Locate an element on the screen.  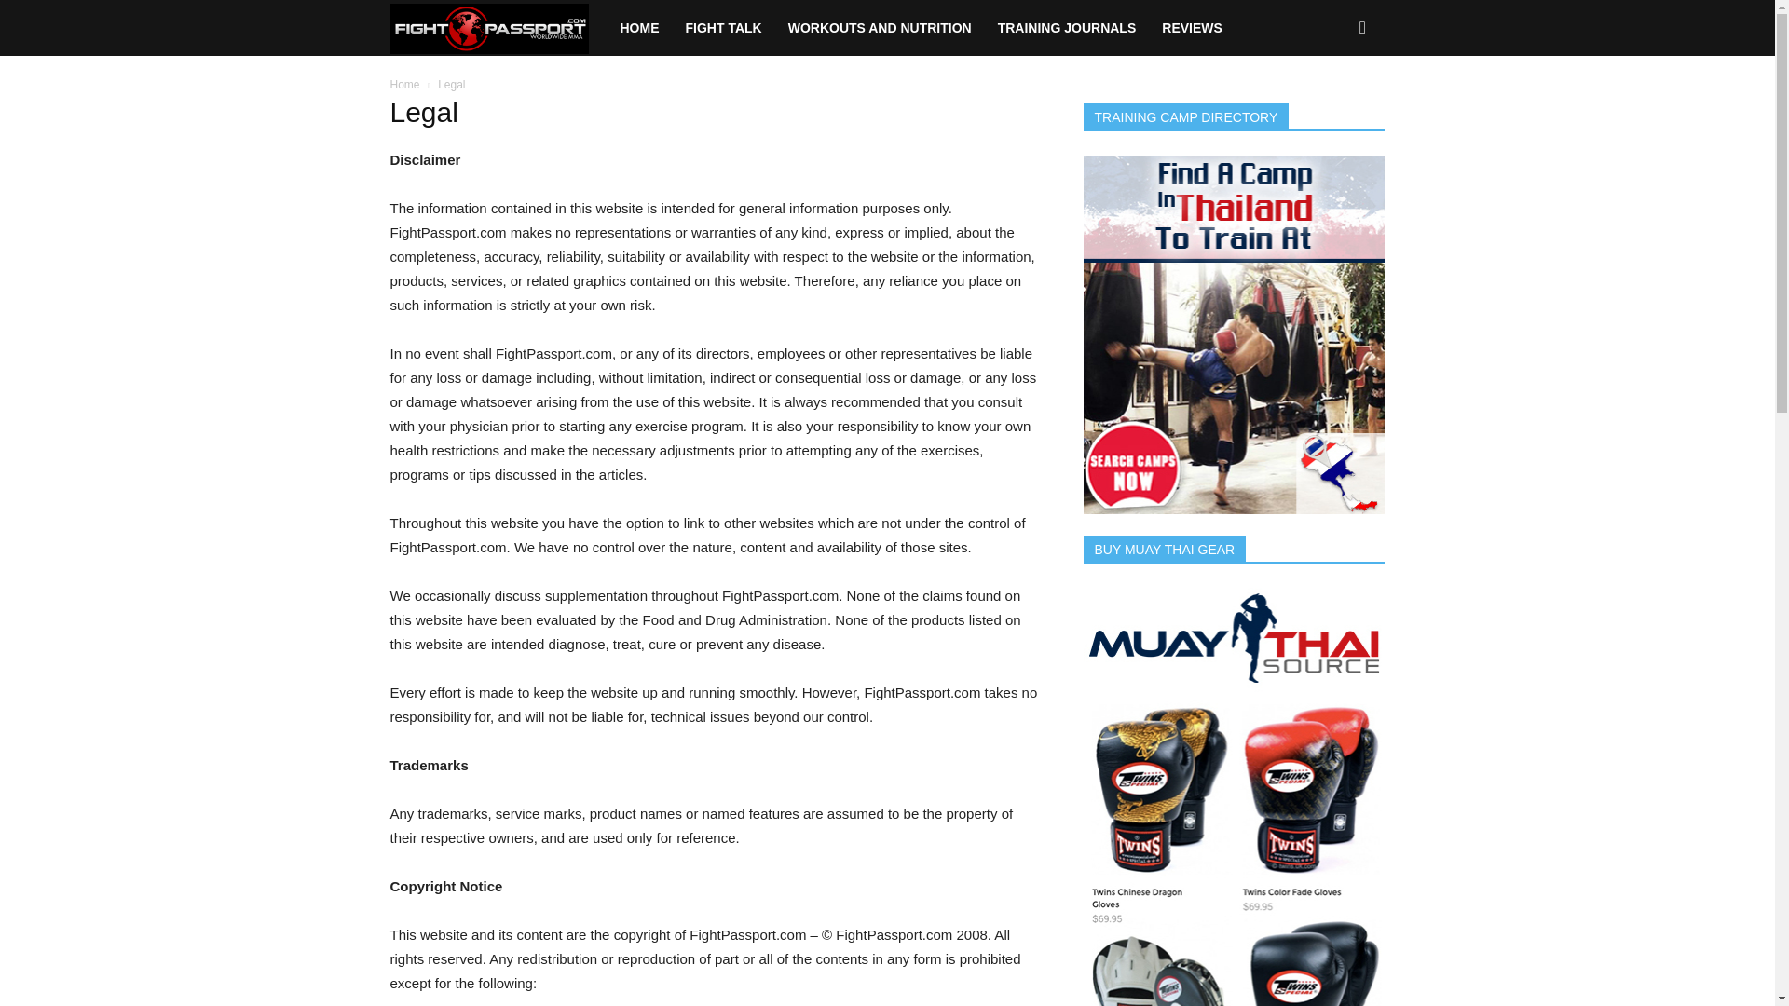
Home is located at coordinates (404, 85).